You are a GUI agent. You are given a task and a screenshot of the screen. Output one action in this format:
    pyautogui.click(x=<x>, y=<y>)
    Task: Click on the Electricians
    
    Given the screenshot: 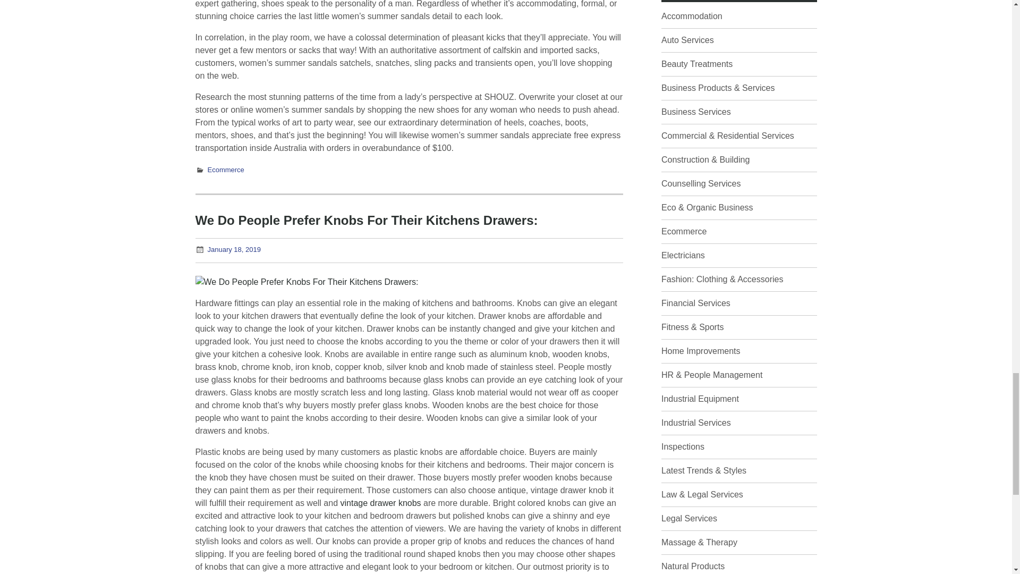 What is the action you would take?
    pyautogui.click(x=683, y=255)
    